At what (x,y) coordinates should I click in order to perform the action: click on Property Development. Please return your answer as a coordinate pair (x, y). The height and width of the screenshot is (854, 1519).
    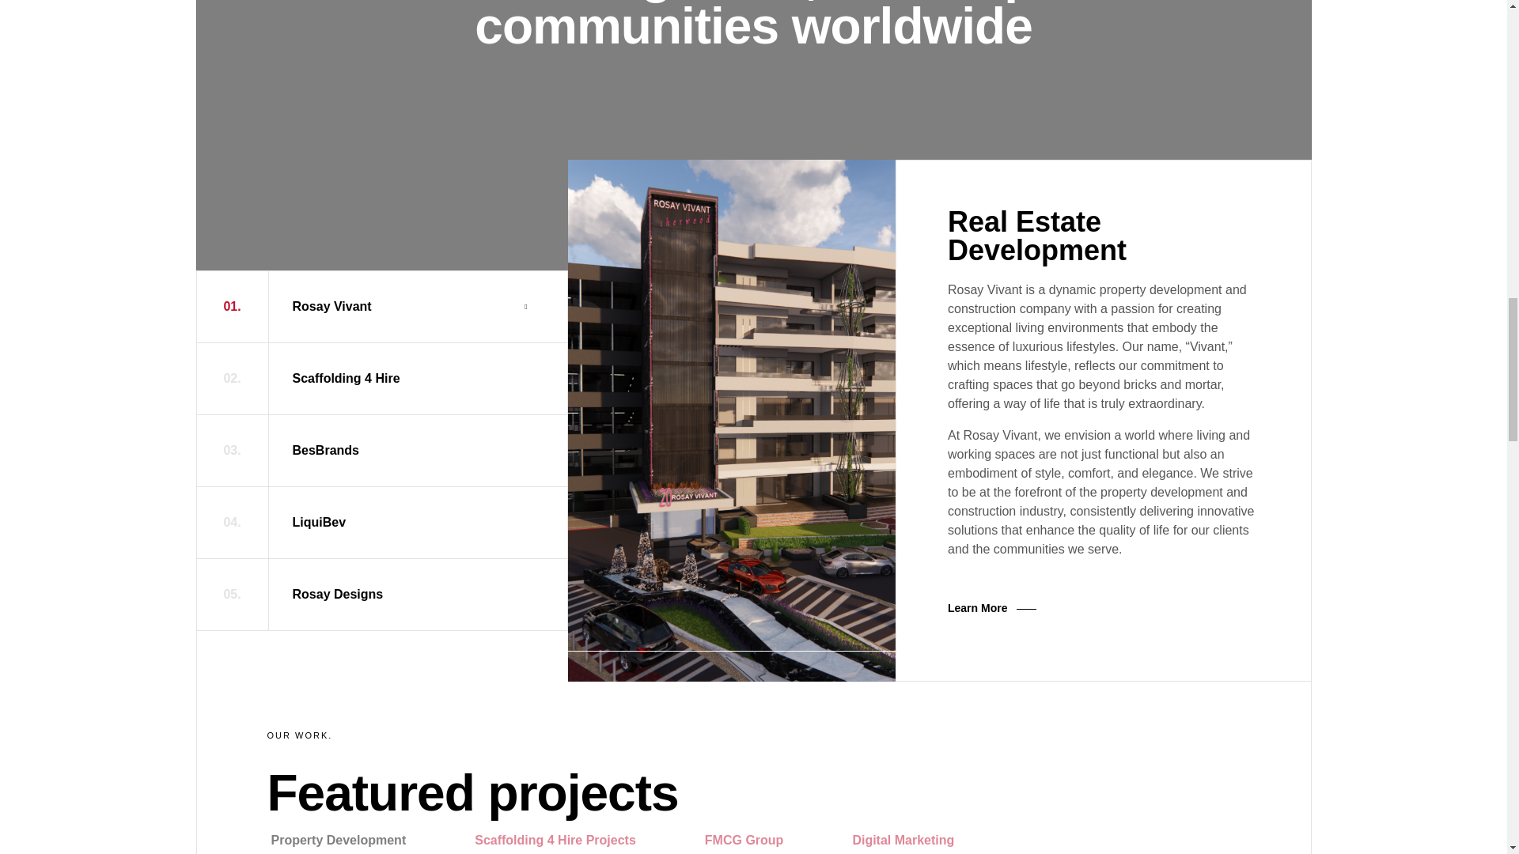
    Looking at the image, I should click on (353, 840).